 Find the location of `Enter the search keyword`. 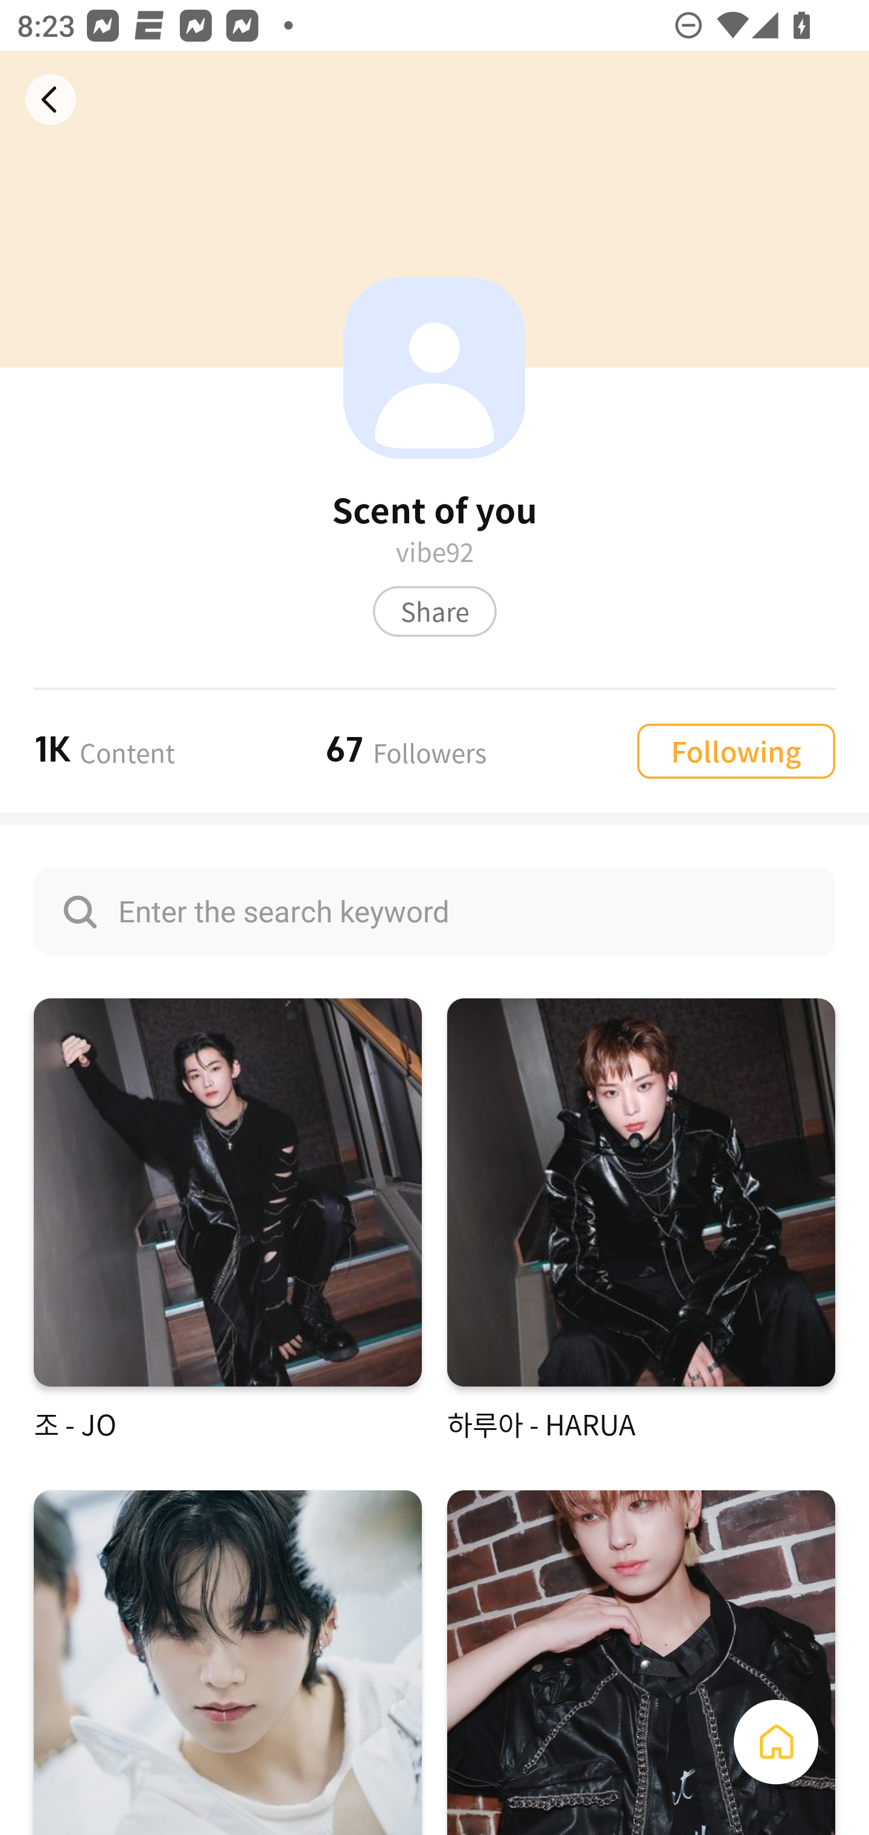

Enter the search keyword is located at coordinates (434, 911).